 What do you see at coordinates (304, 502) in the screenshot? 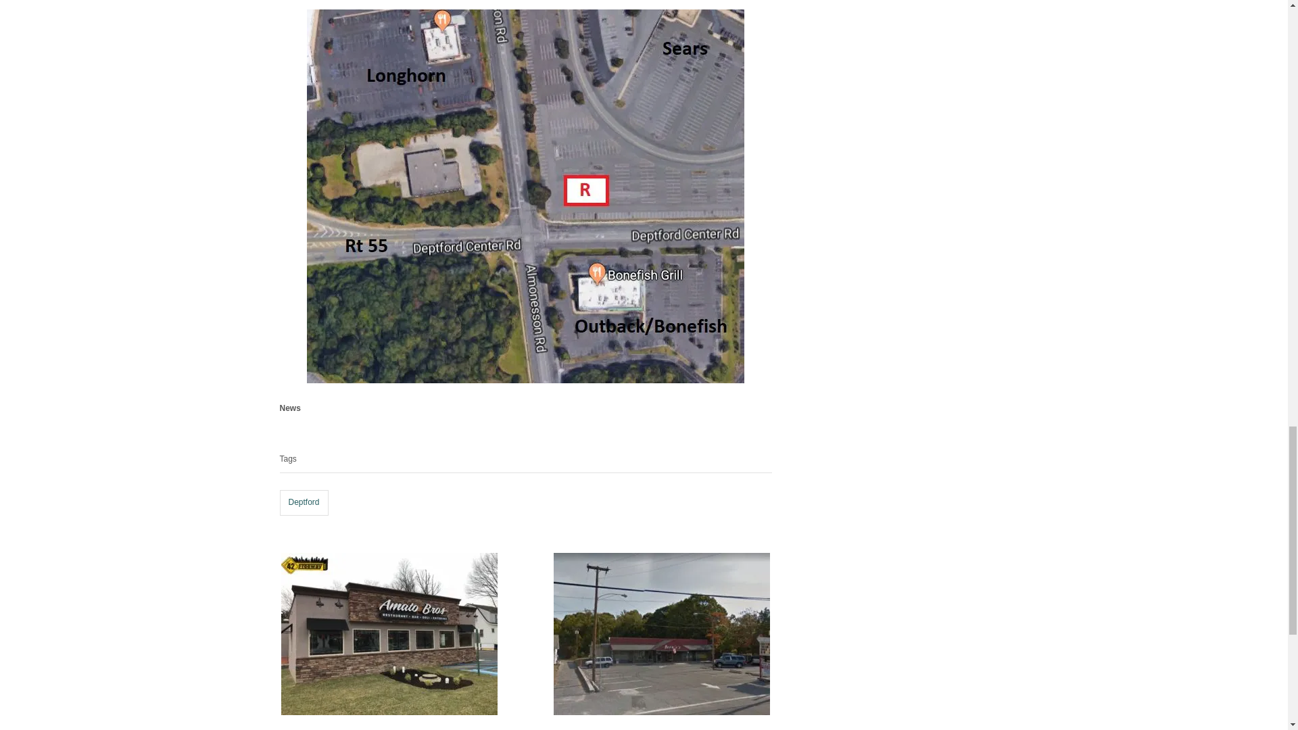
I see `Deptford` at bounding box center [304, 502].